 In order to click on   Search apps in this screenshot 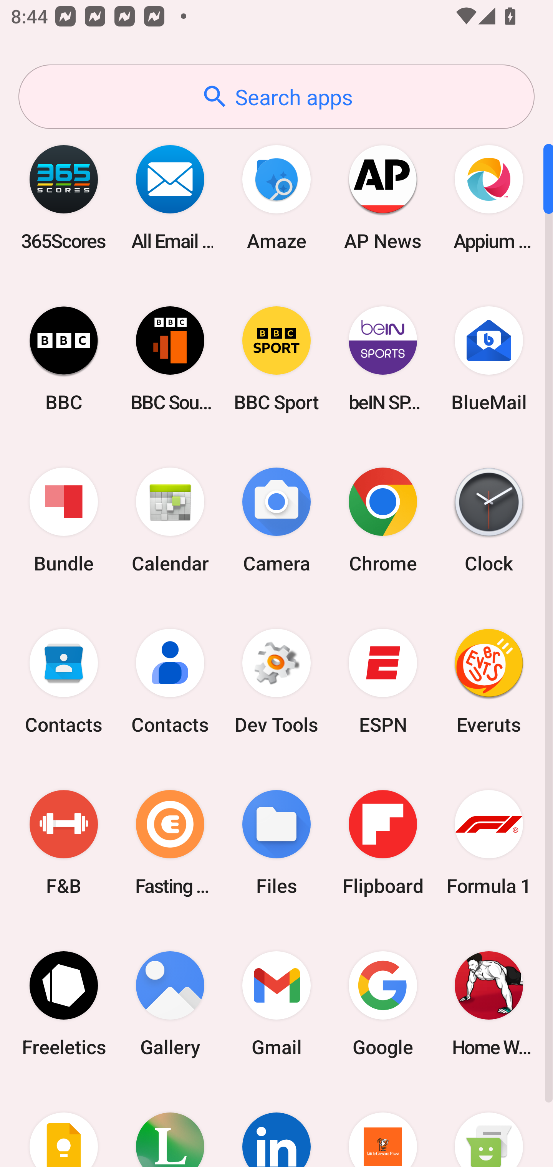, I will do `click(276, 97)`.